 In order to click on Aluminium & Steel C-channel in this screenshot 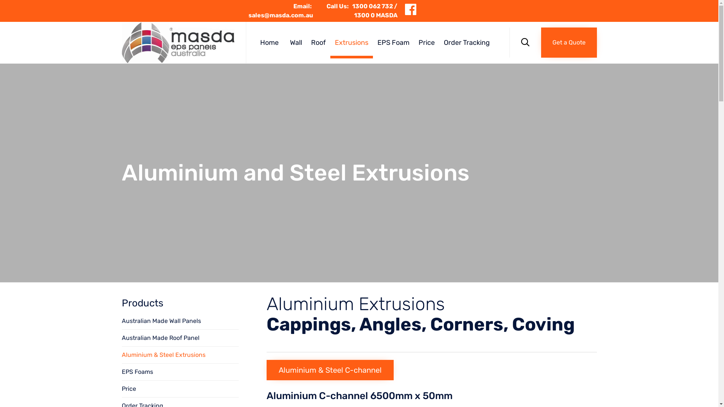, I will do `click(330, 370)`.